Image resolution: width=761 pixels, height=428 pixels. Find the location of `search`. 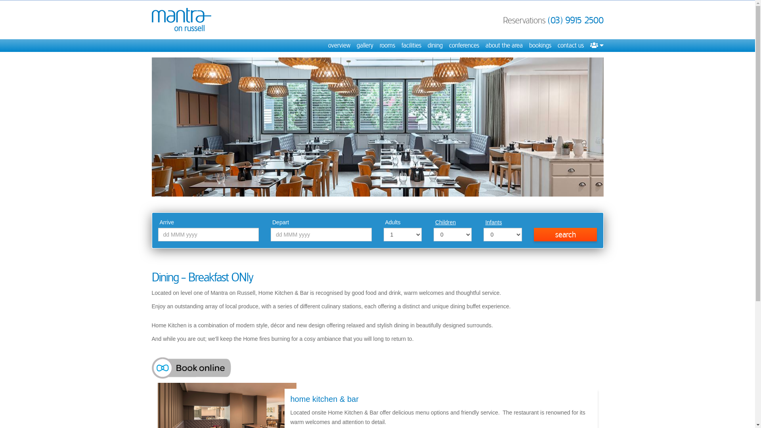

search is located at coordinates (566, 235).